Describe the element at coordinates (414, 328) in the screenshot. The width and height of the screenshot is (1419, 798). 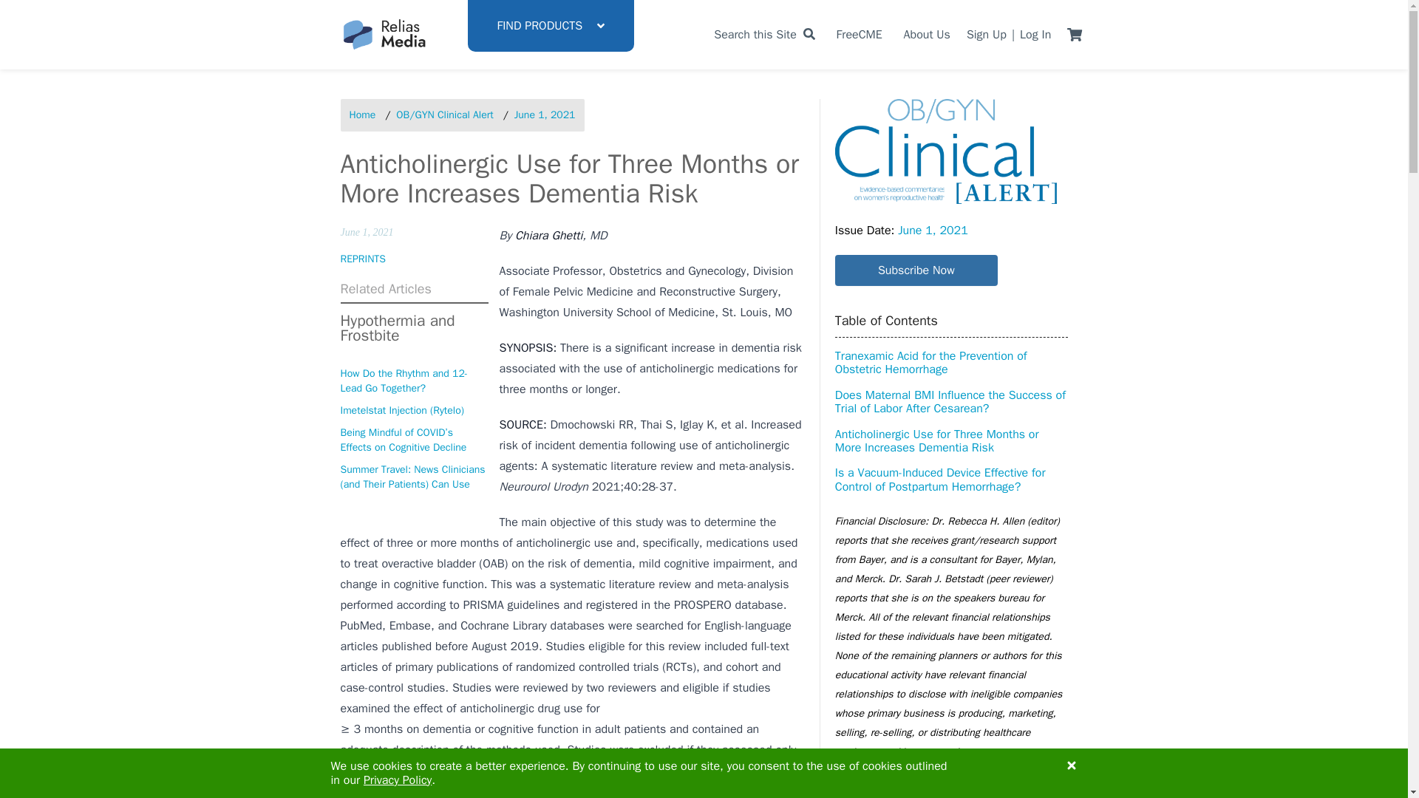
I see `Hypothermia and Frostbite` at that location.